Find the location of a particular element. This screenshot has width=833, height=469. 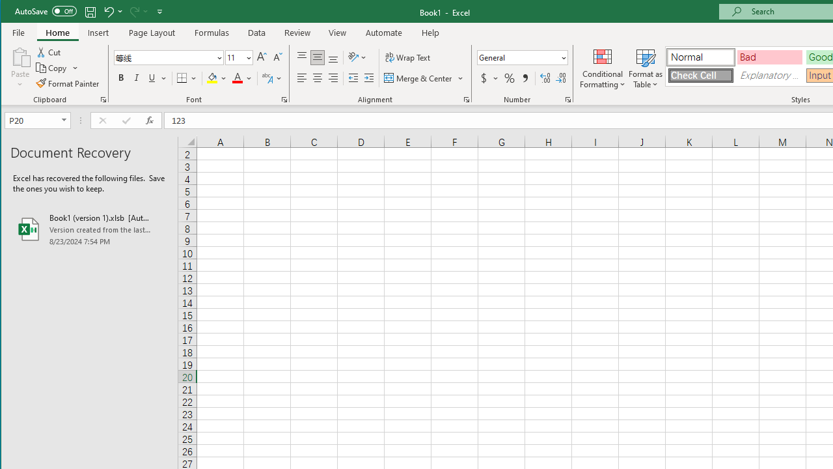

Insert Pie or Doughnut Chart is located at coordinates (401, 81).